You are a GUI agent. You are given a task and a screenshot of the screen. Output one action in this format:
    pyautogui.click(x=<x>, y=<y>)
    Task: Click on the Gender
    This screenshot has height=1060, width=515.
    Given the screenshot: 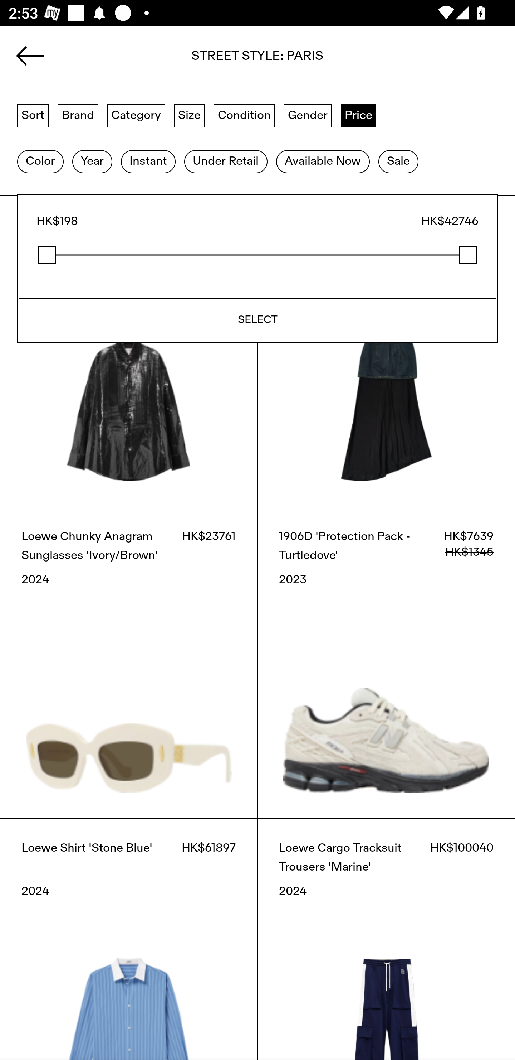 What is the action you would take?
    pyautogui.click(x=308, y=115)
    